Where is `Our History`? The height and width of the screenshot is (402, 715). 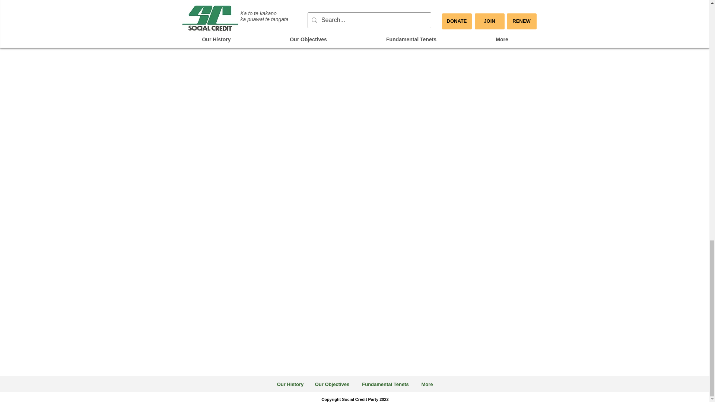
Our History is located at coordinates (290, 384).